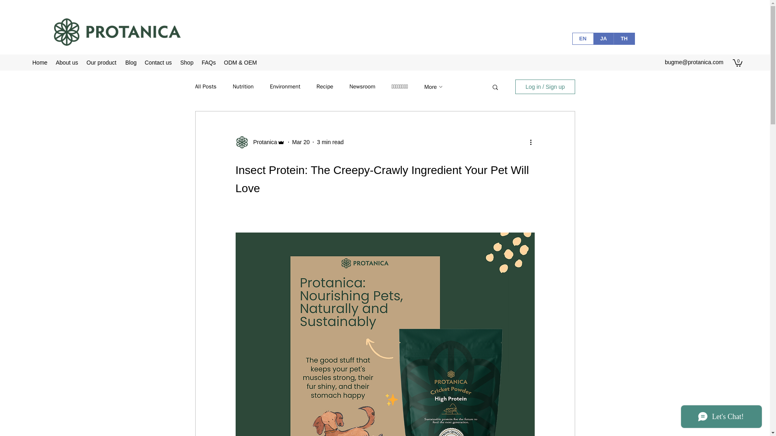 The height and width of the screenshot is (436, 776). I want to click on Our product, so click(101, 62).